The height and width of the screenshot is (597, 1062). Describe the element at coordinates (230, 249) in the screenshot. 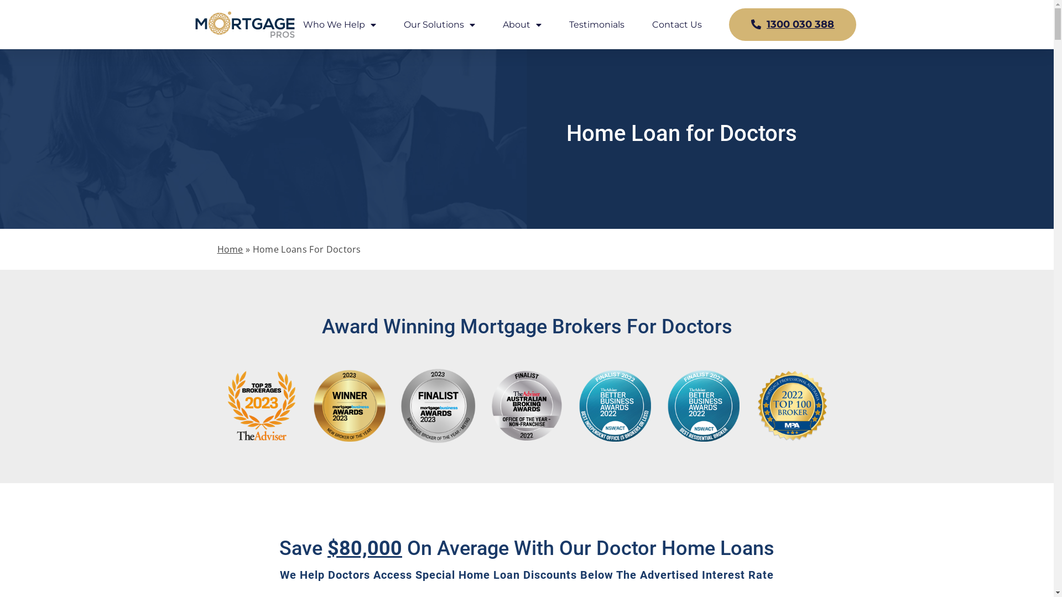

I see `Home` at that location.